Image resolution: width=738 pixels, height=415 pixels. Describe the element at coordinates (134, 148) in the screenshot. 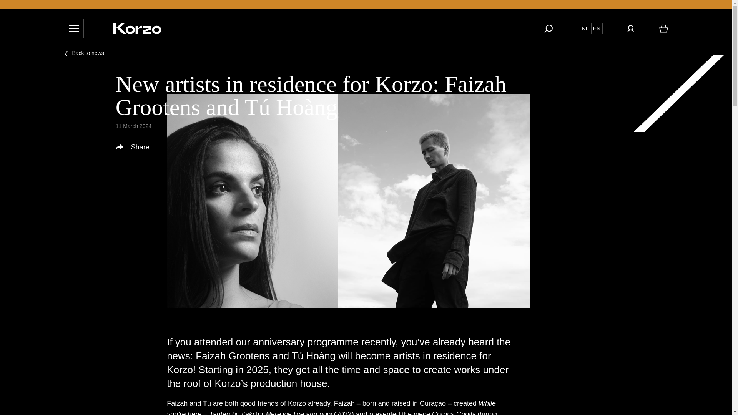

I see `Share` at that location.